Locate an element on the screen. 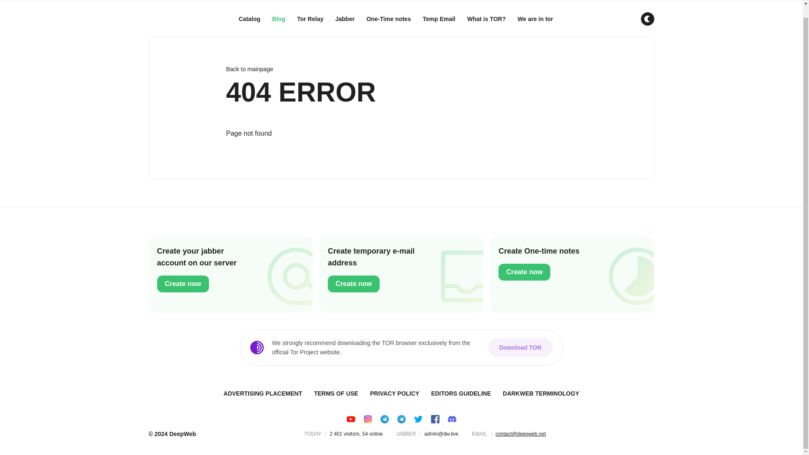 This screenshot has width=809, height=455. Blog is located at coordinates (351, 419).